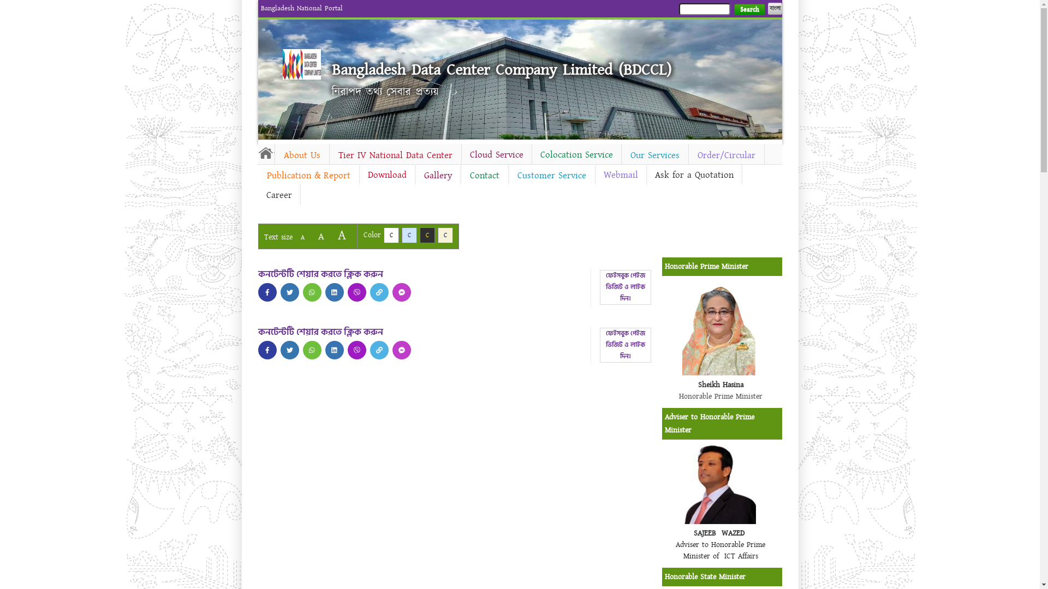 The image size is (1048, 589). I want to click on Cloud Service, so click(497, 155).